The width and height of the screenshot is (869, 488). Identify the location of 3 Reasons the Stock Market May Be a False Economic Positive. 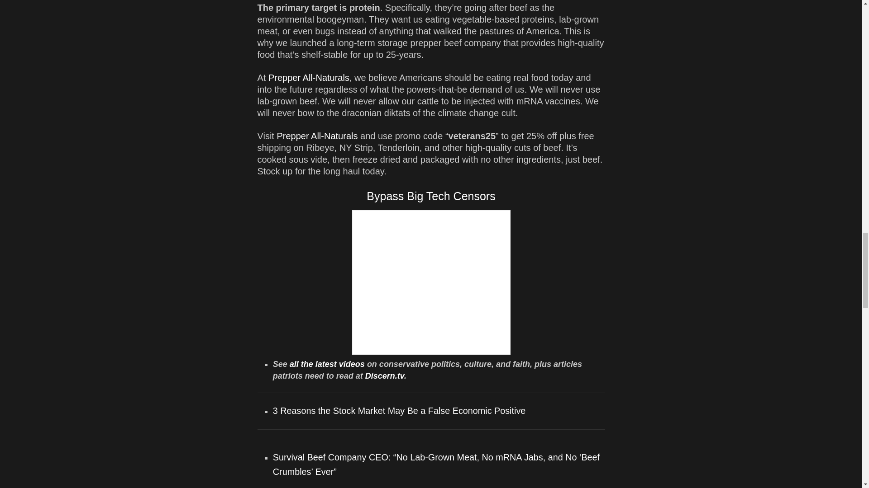
(399, 410).